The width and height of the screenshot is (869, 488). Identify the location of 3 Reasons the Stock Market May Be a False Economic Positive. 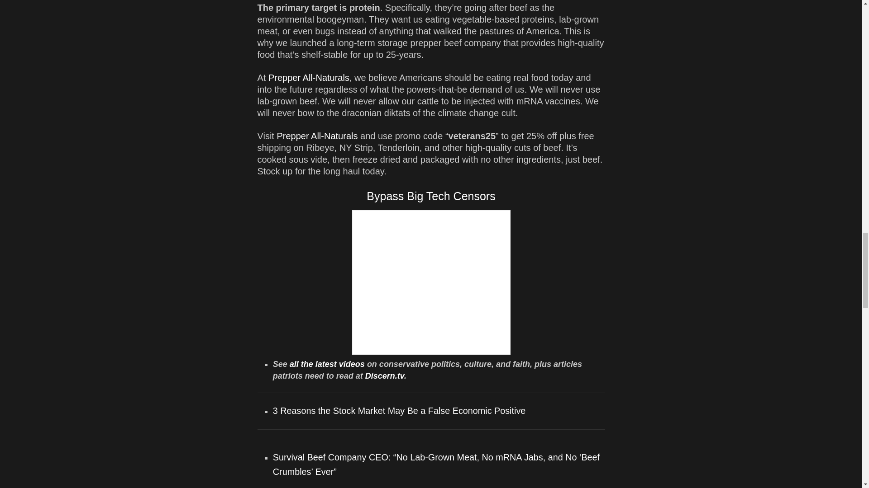
(399, 410).